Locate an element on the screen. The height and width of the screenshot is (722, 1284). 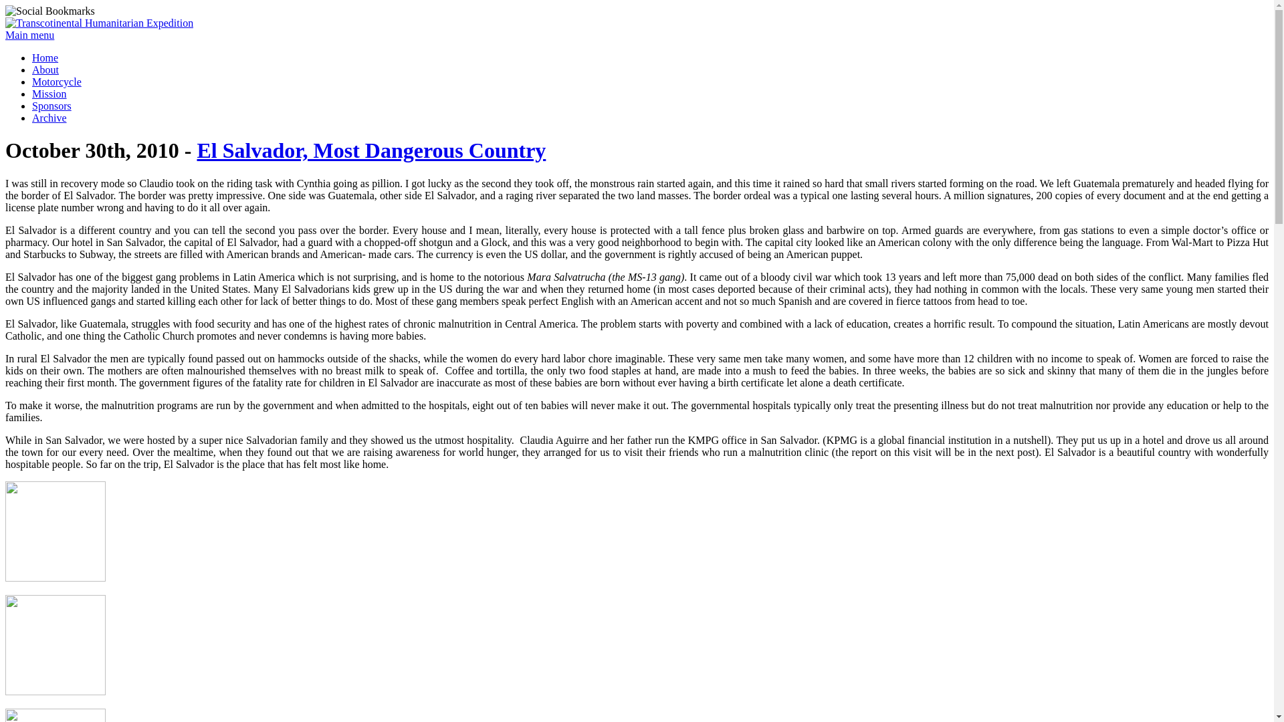
About is located at coordinates (45, 70).